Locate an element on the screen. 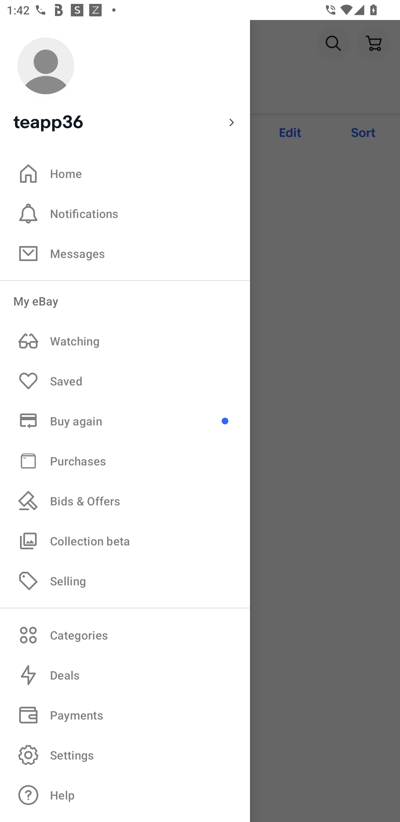  Purchases is located at coordinates (125, 460).